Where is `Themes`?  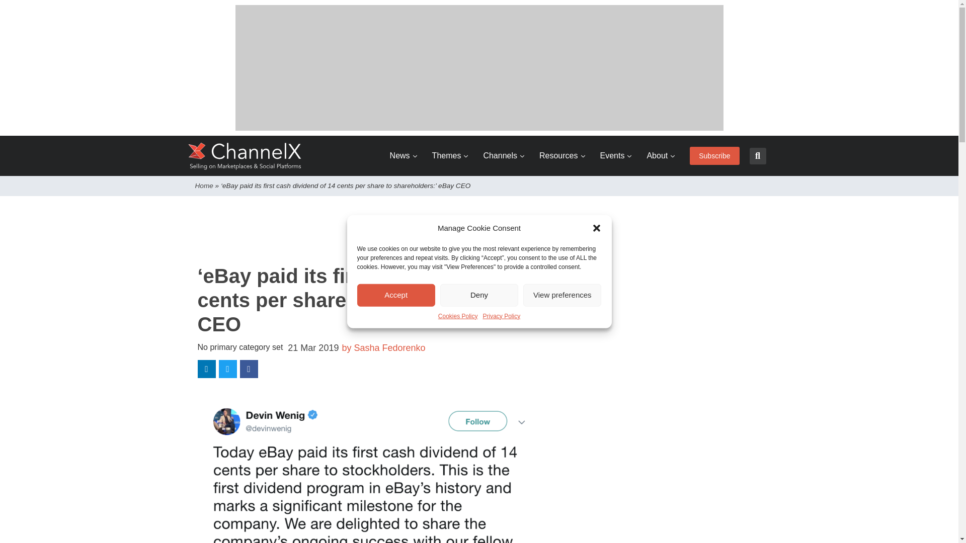
Themes is located at coordinates (450, 156).